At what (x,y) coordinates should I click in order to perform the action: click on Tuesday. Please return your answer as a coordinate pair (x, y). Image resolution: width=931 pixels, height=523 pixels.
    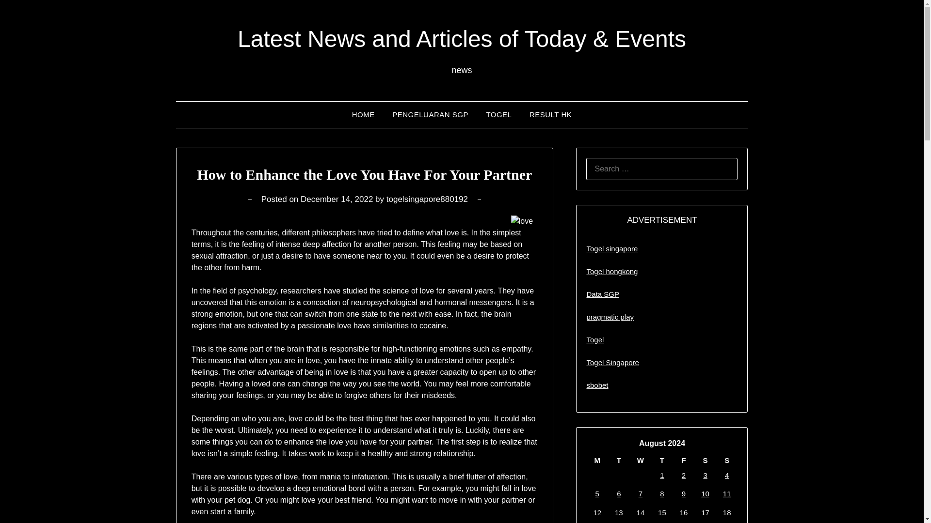
    Looking at the image, I should click on (619, 460).